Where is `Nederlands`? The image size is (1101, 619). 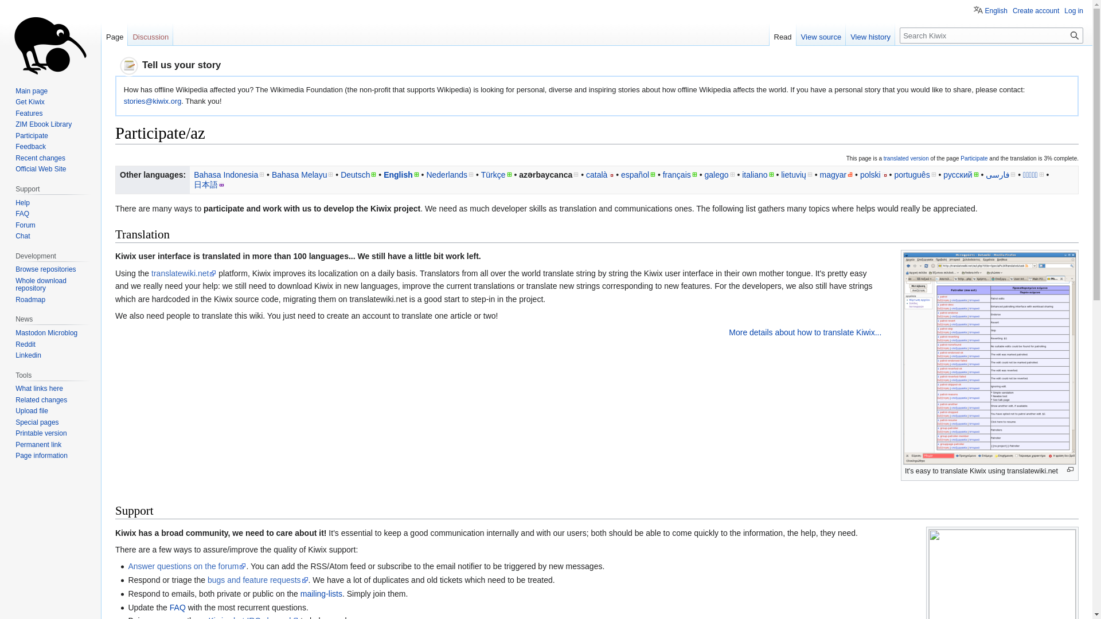 Nederlands is located at coordinates (450, 175).